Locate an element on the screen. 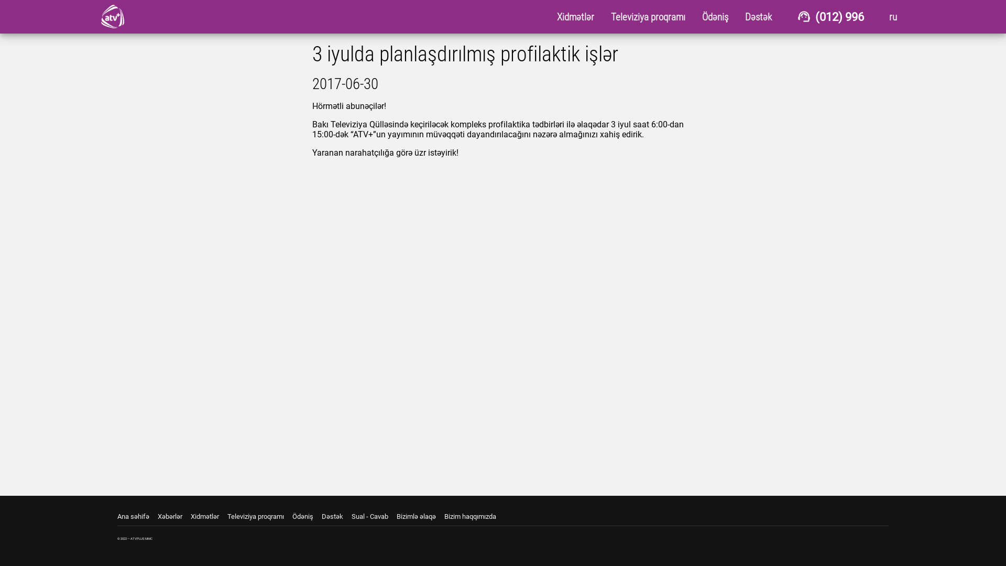 Image resolution: width=1006 pixels, height=566 pixels. Sual - Cavab is located at coordinates (374, 517).